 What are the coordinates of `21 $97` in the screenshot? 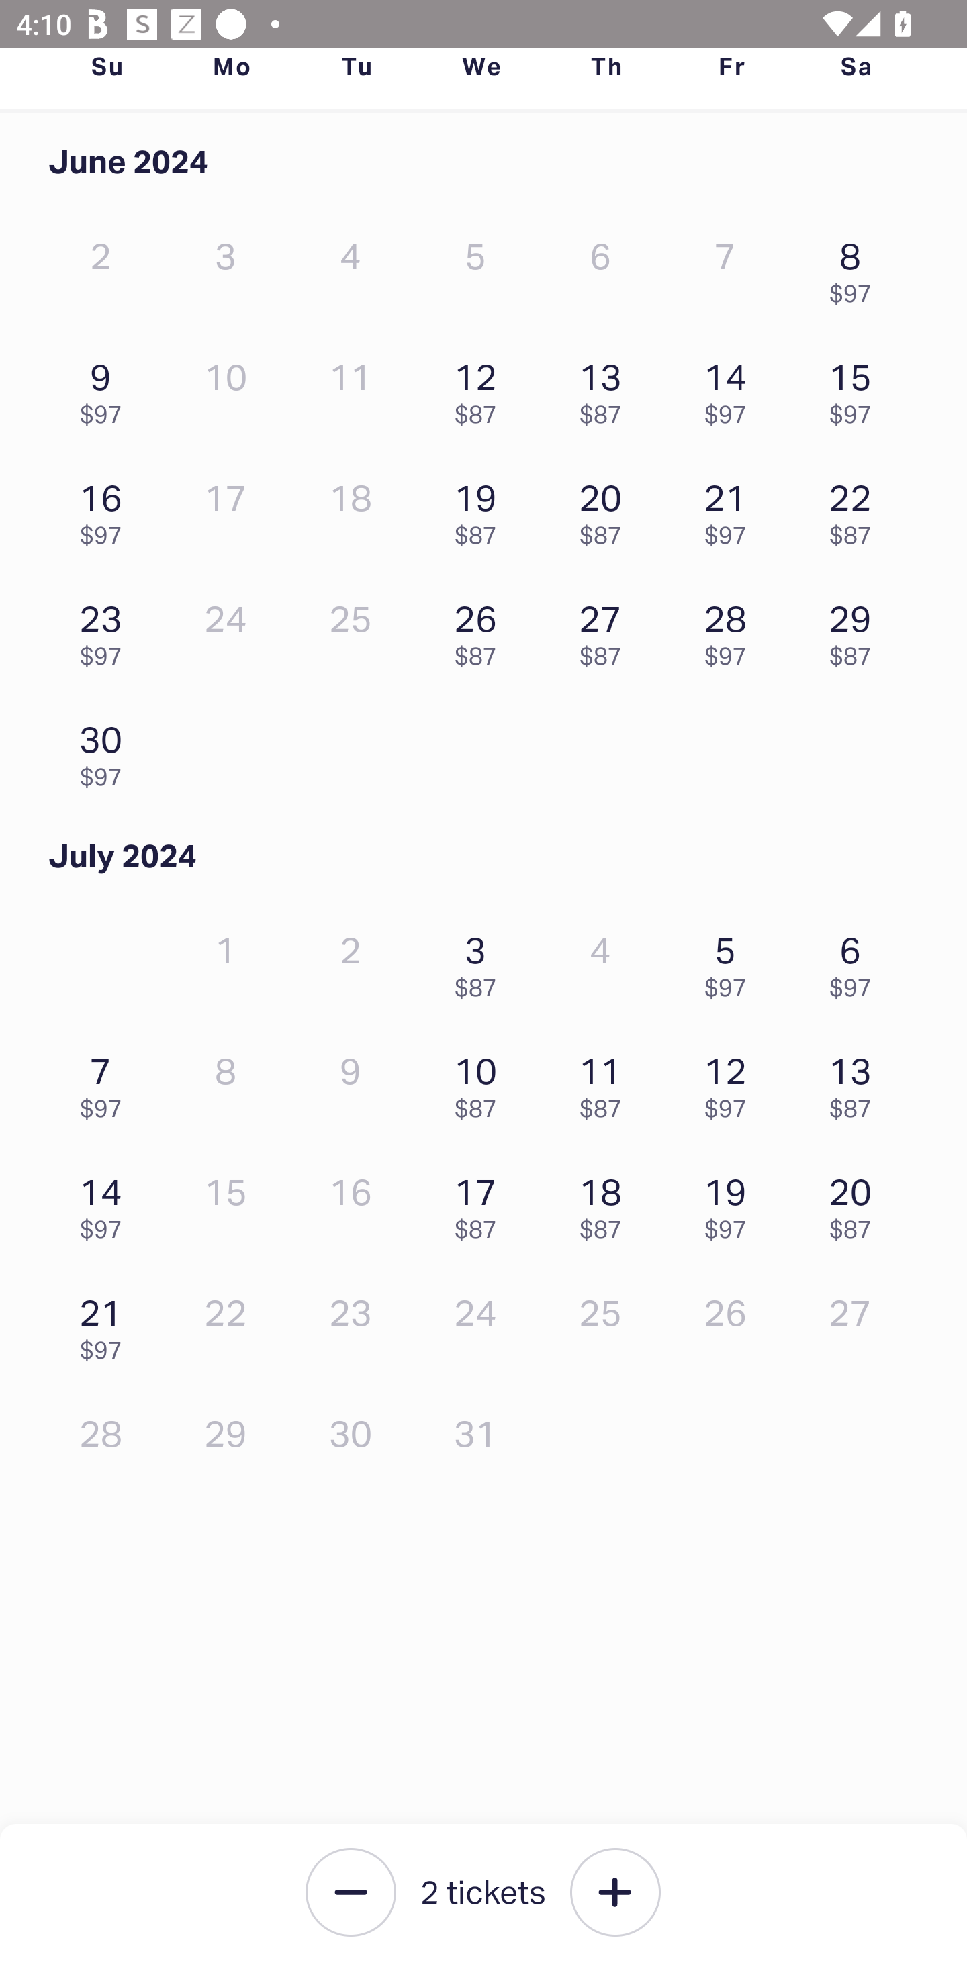 It's located at (107, 1324).